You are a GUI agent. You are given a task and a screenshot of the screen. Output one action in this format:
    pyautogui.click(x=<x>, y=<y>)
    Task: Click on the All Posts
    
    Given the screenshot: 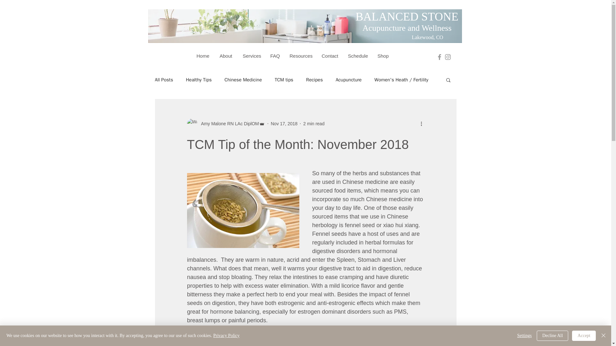 What is the action you would take?
    pyautogui.click(x=164, y=80)
    